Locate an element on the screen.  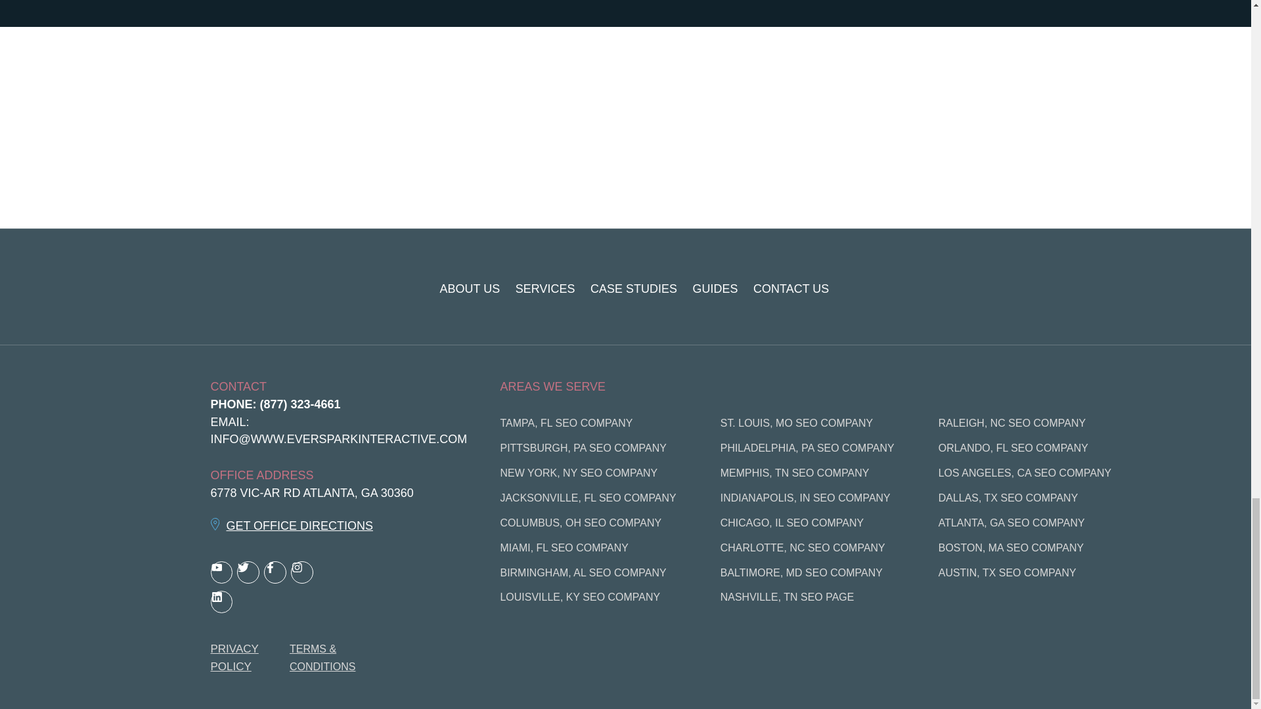
40d6a4baa17461064e2ad84867d35804 is located at coordinates (999, 289).